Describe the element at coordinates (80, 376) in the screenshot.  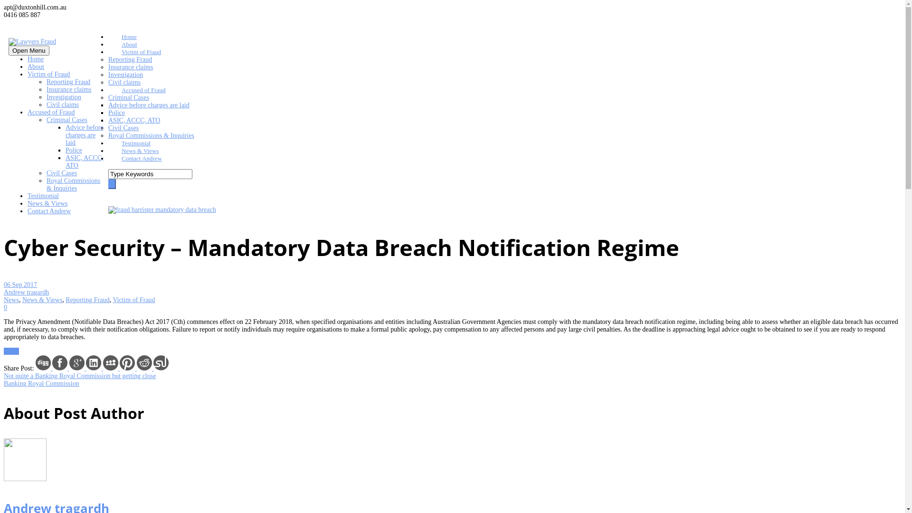
I see `Not quite a Banking Royal Commission but getting close` at that location.